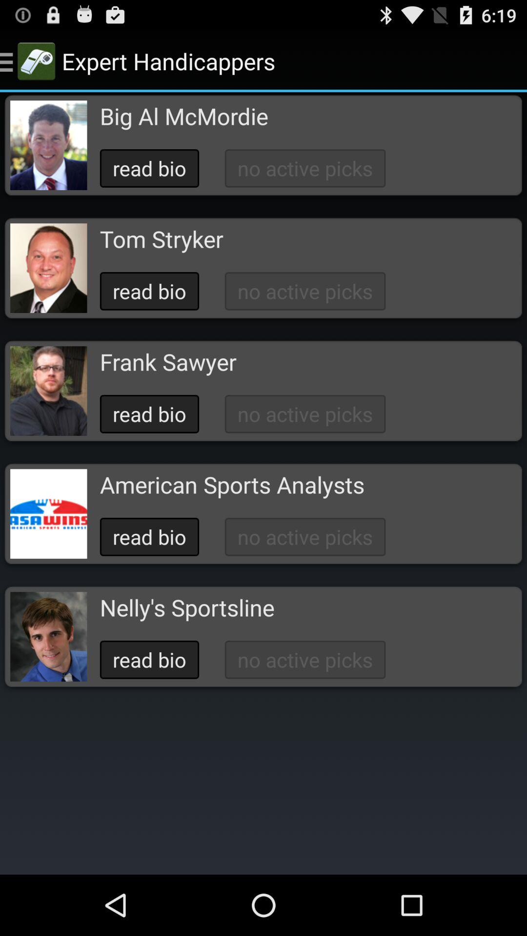 The height and width of the screenshot is (936, 527). What do you see at coordinates (187, 607) in the screenshot?
I see `open the item below read bio icon` at bounding box center [187, 607].